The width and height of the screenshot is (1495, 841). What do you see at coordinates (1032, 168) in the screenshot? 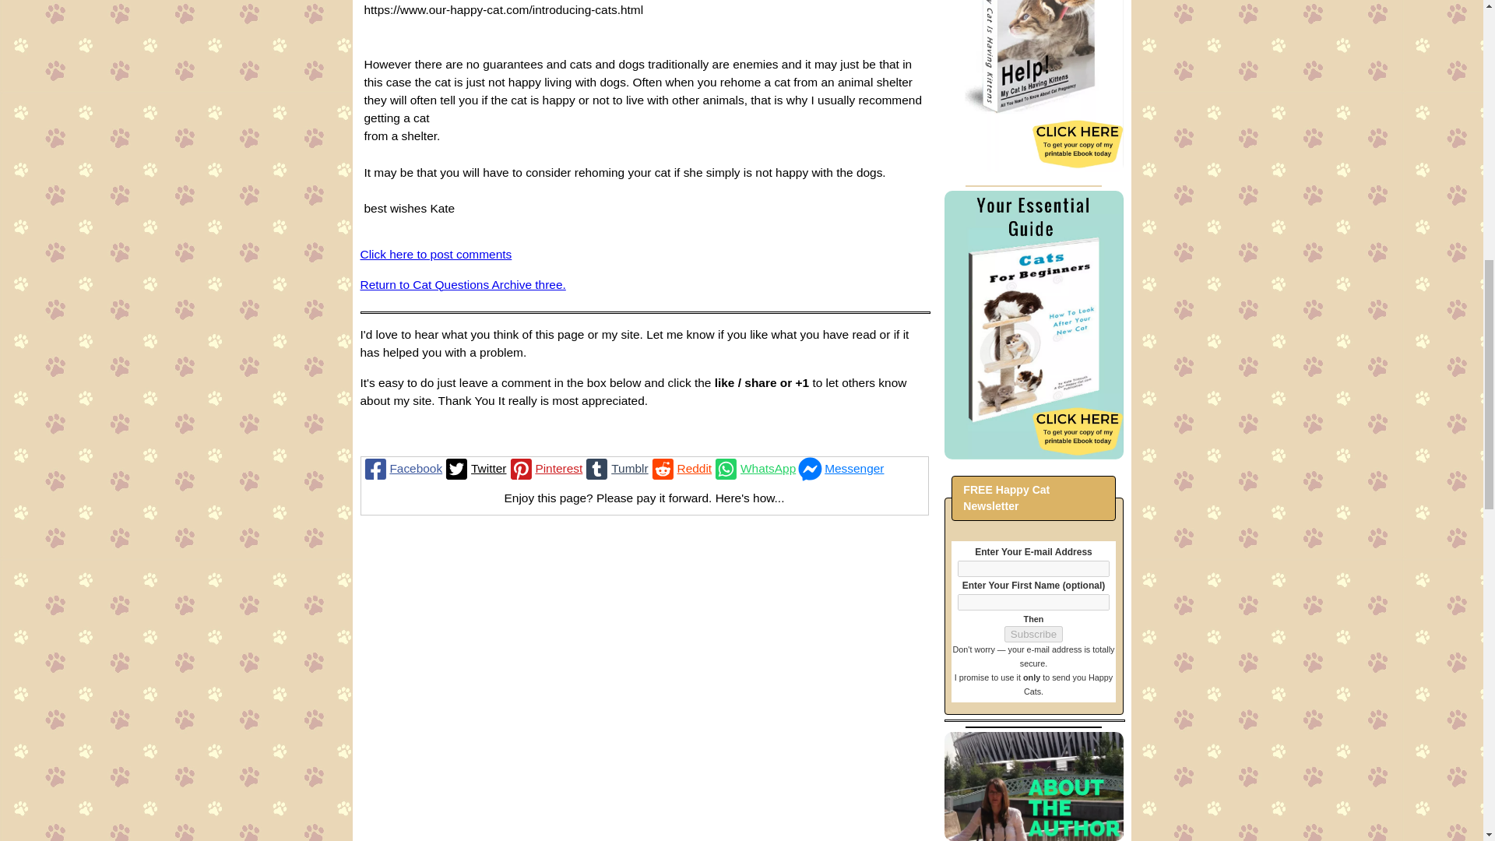
I see `Go to My Cat Is Having Kittens - A Helpful Ebook` at bounding box center [1032, 168].